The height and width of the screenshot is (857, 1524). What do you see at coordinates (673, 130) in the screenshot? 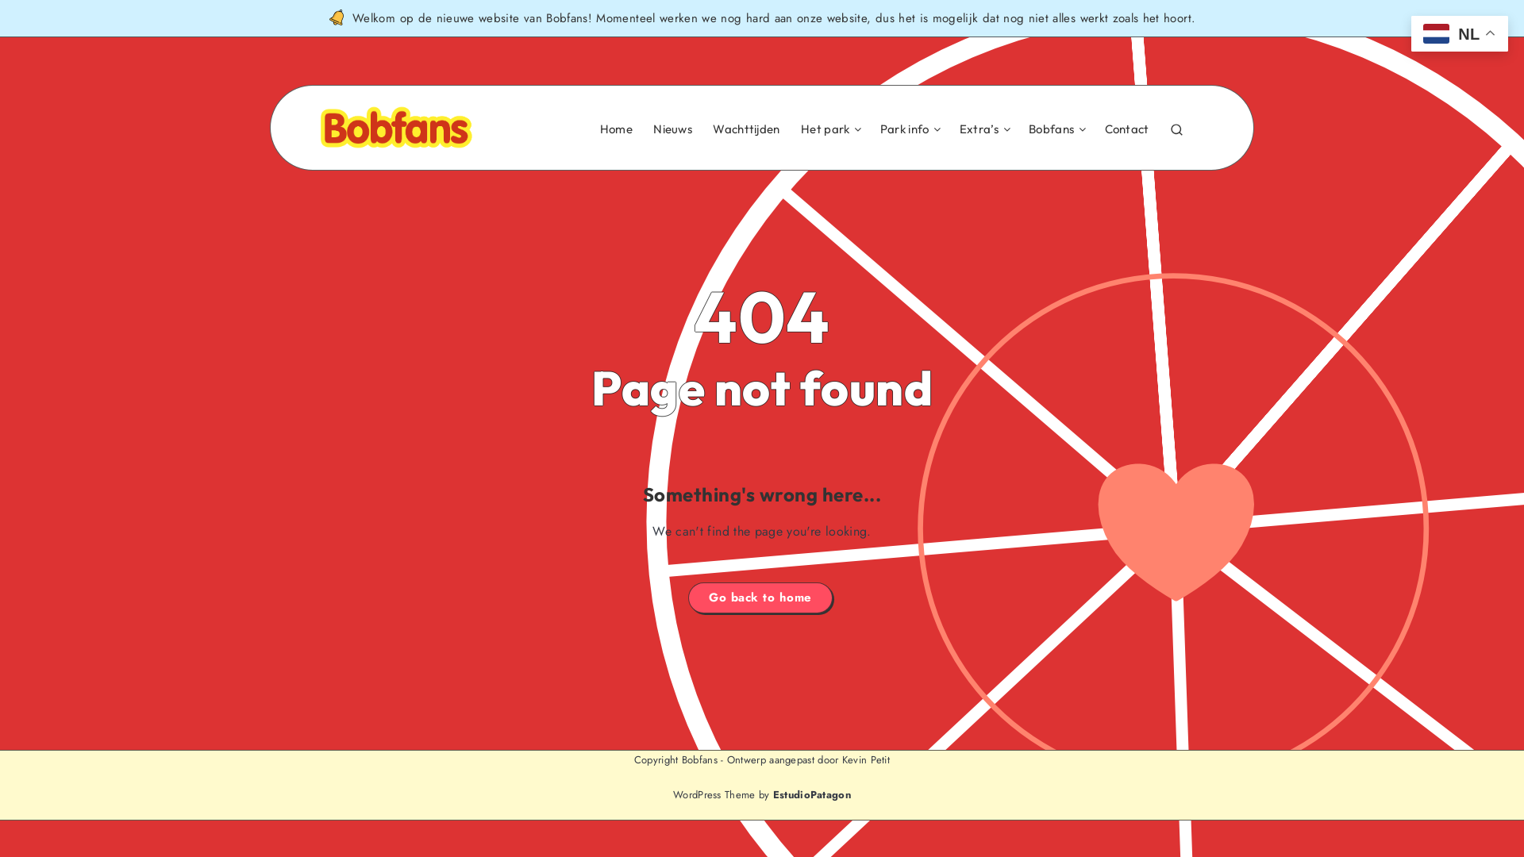
I see `Nieuws` at bounding box center [673, 130].